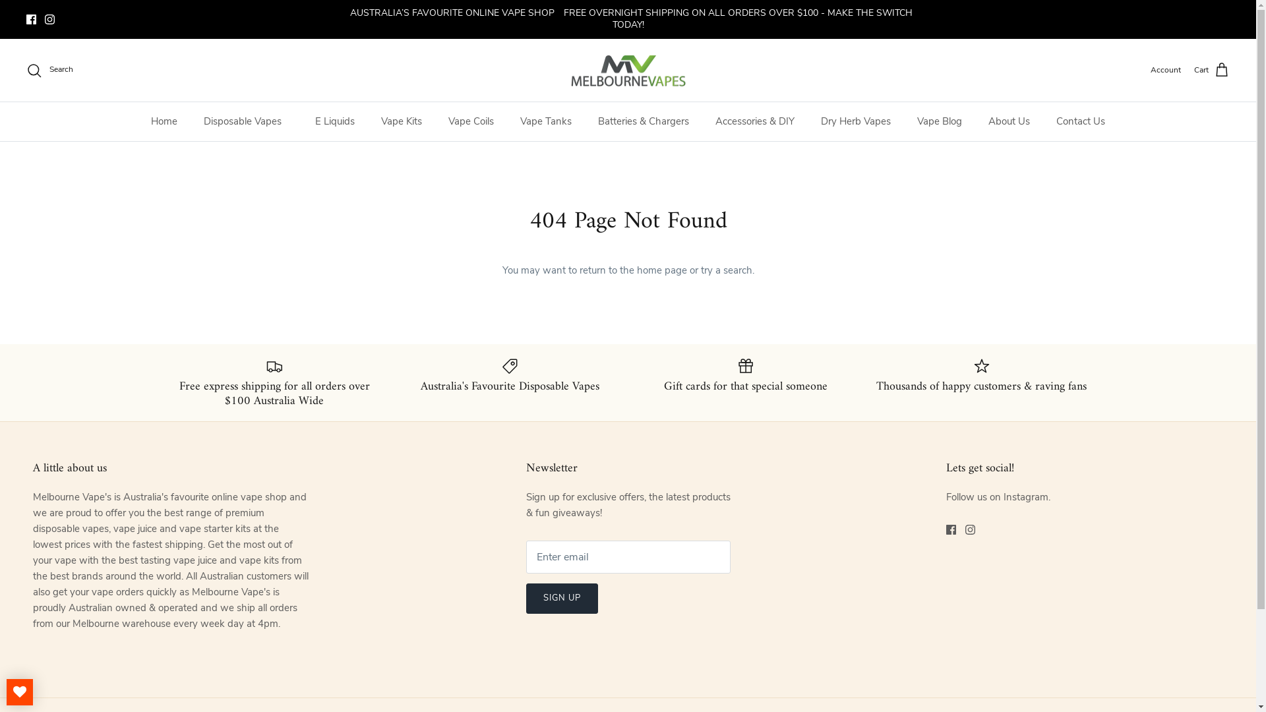 The image size is (1266, 712). I want to click on Australia's Favourite Disposable Vapes, so click(510, 376).